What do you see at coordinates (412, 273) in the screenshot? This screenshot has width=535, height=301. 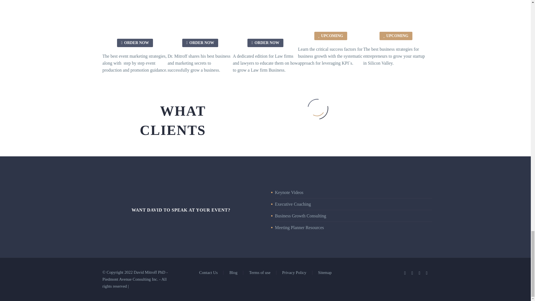 I see `Instagram` at bounding box center [412, 273].